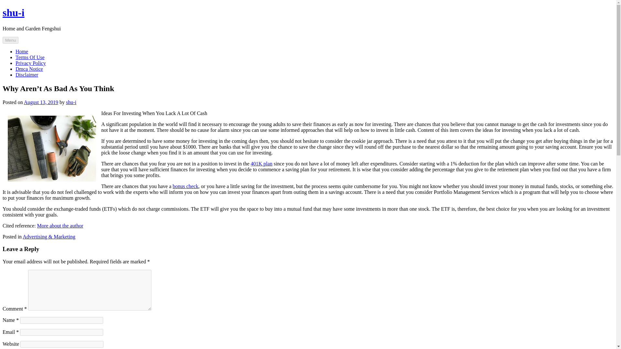  What do you see at coordinates (60, 226) in the screenshot?
I see `More about the author` at bounding box center [60, 226].